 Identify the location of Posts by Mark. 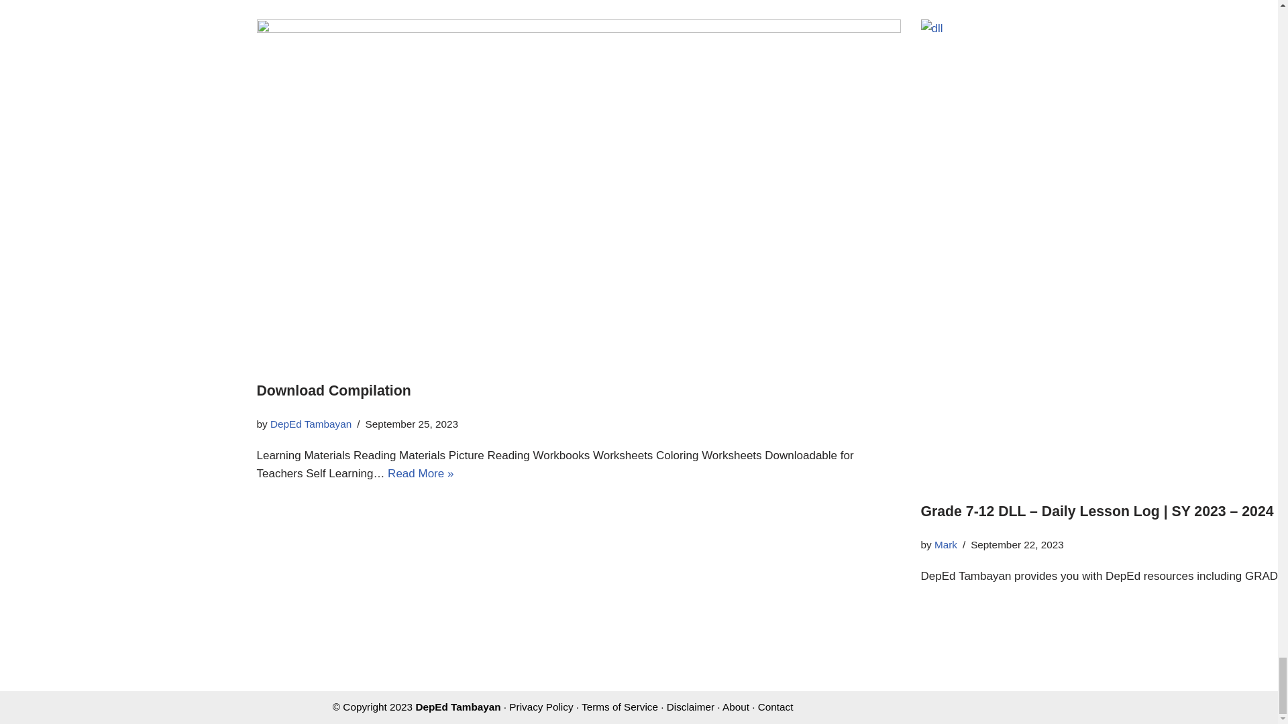
(946, 544).